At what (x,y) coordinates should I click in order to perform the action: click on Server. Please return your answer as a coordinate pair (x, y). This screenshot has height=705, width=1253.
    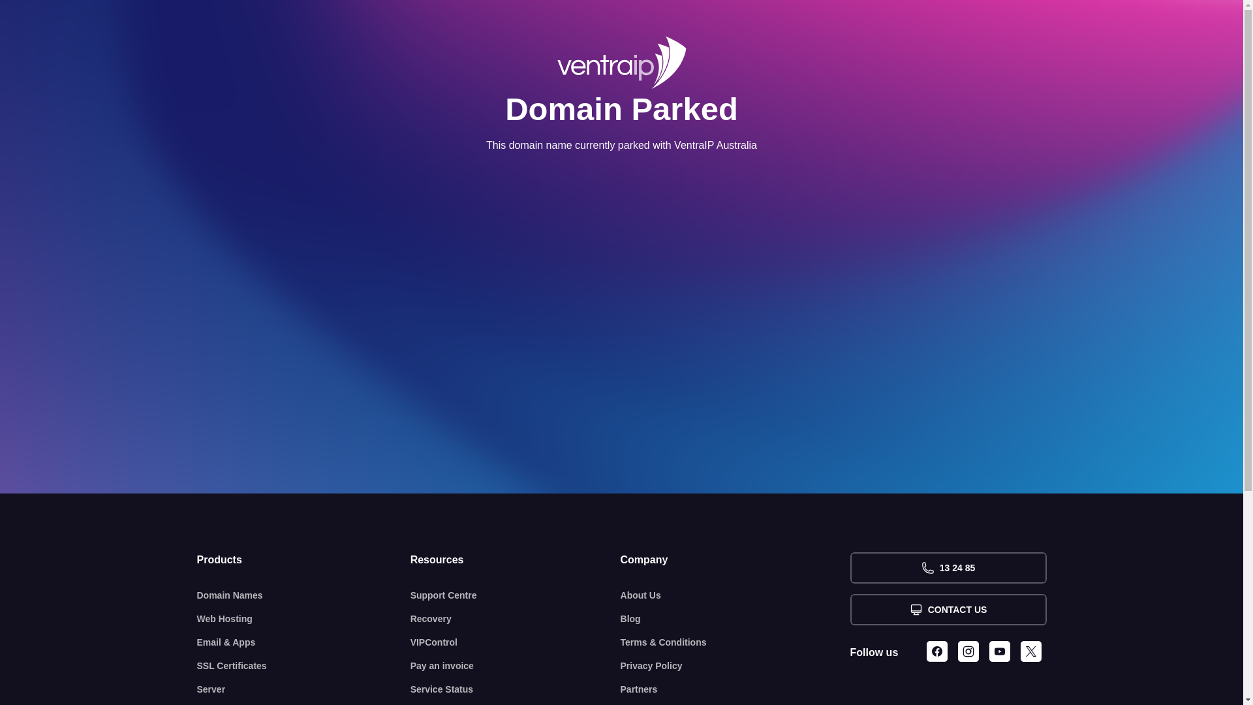
    Looking at the image, I should click on (304, 689).